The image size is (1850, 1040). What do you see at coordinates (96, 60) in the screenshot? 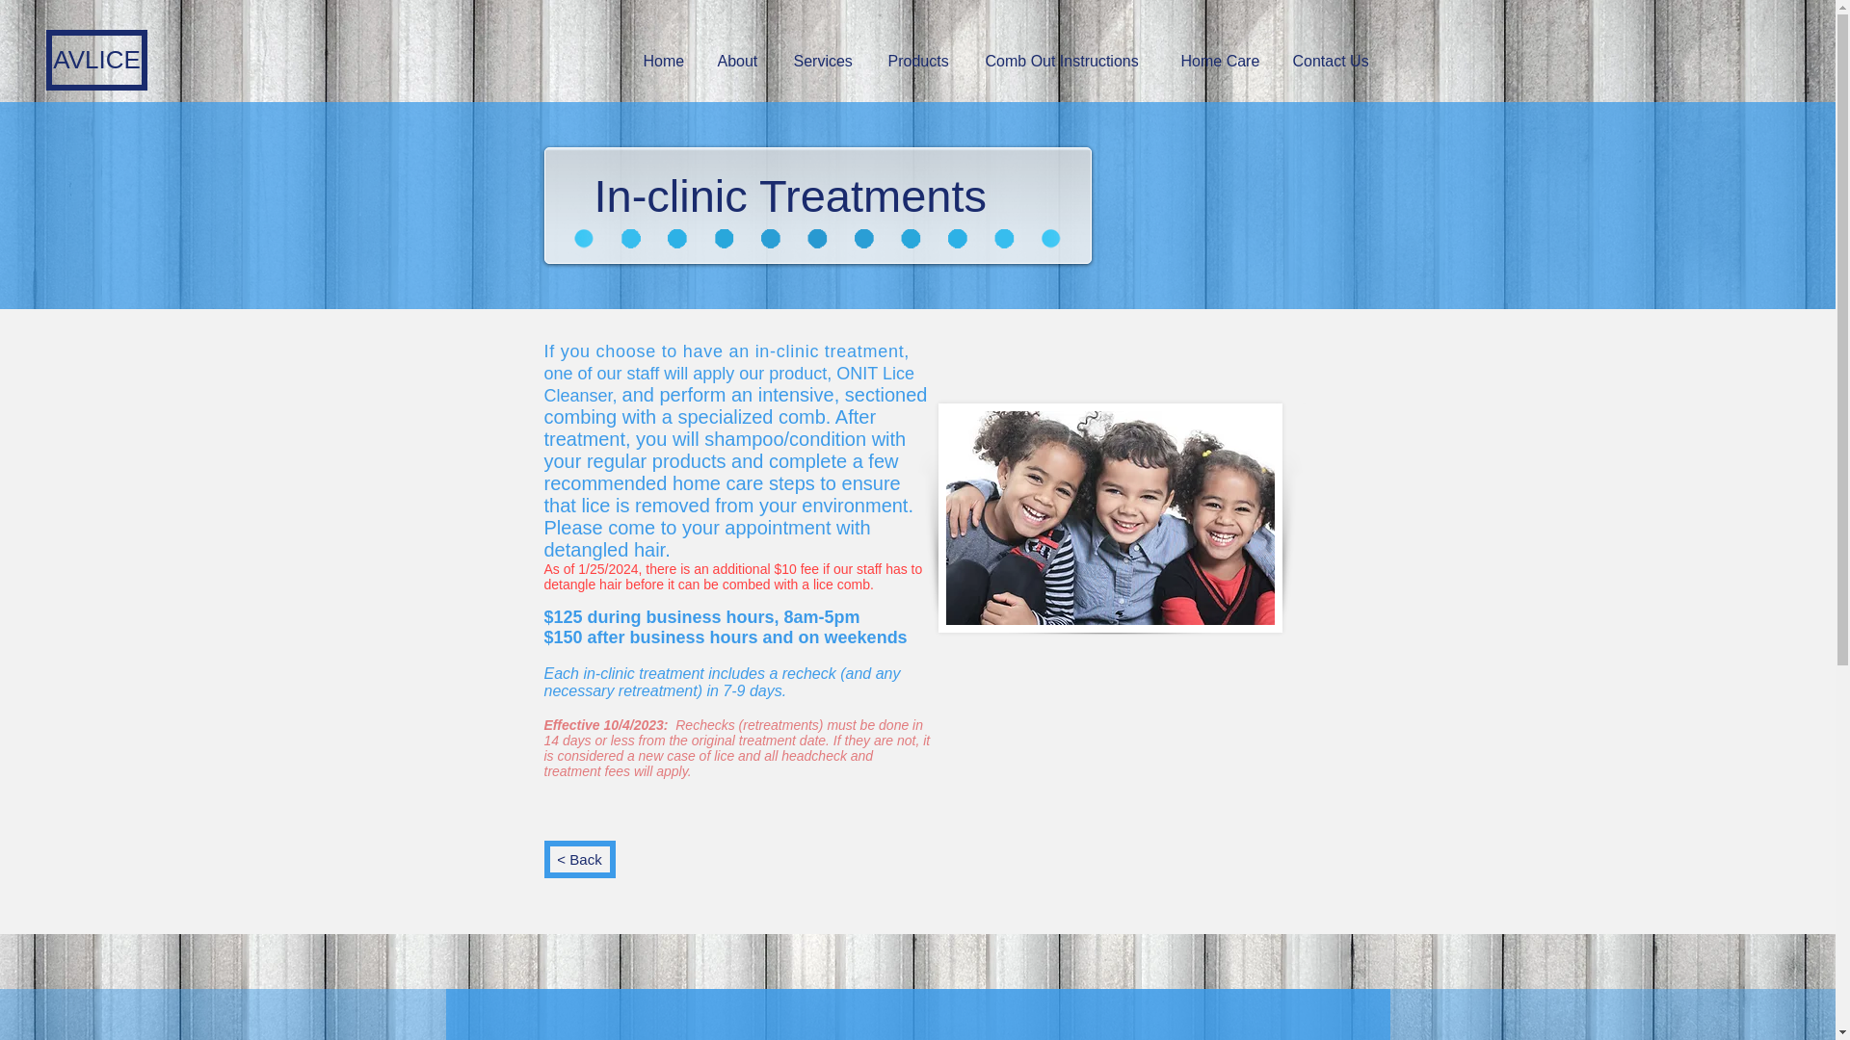
I see `AVLICE` at bounding box center [96, 60].